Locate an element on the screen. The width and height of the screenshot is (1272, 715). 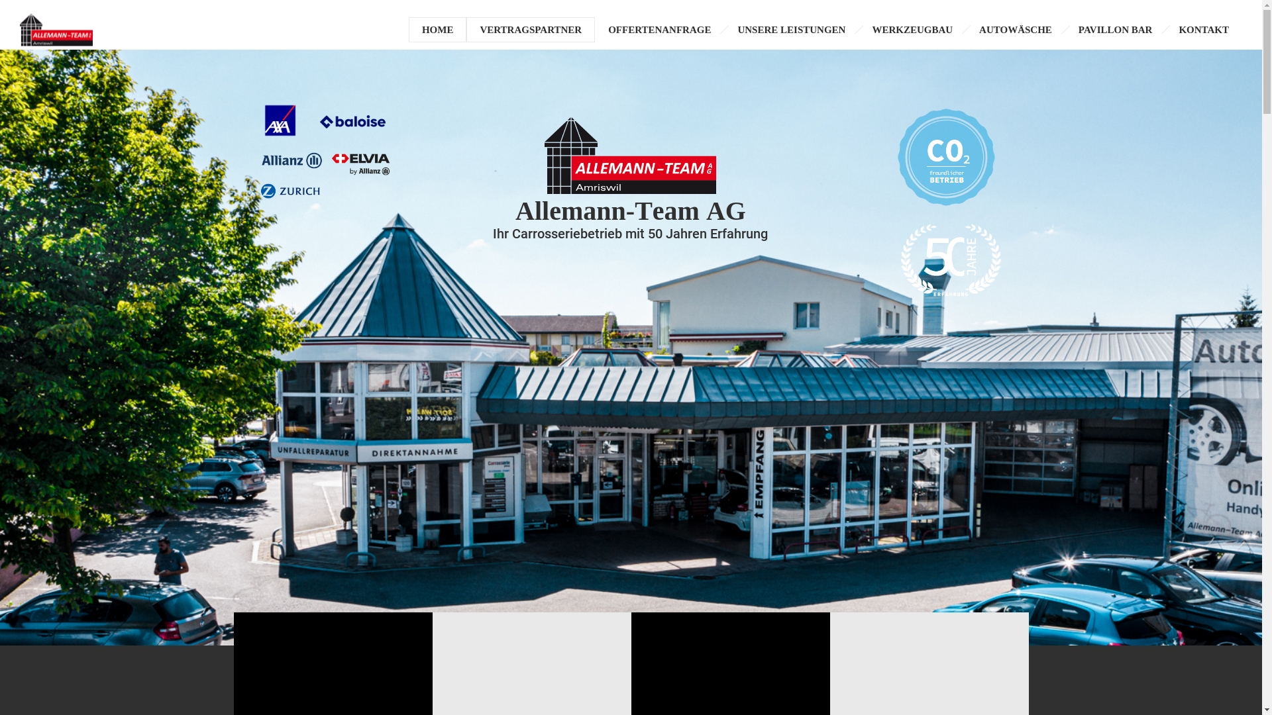
Werkzeugbau is located at coordinates (688, 633).